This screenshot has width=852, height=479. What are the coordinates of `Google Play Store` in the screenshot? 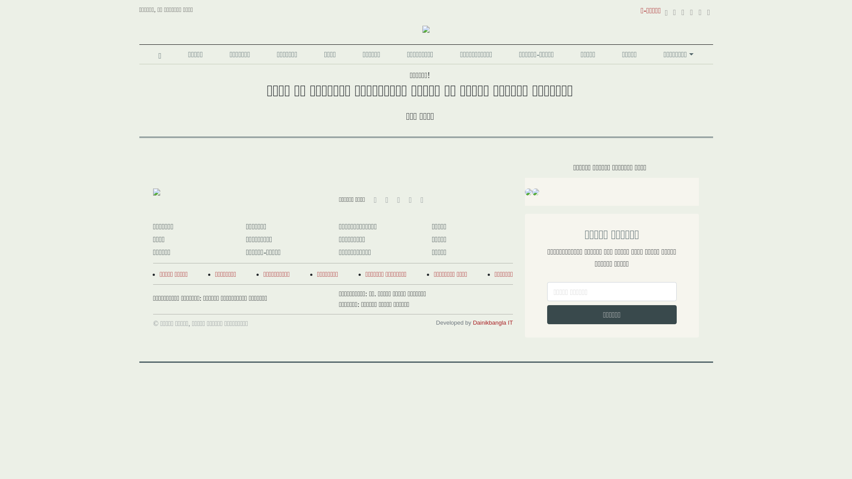 It's located at (529, 192).